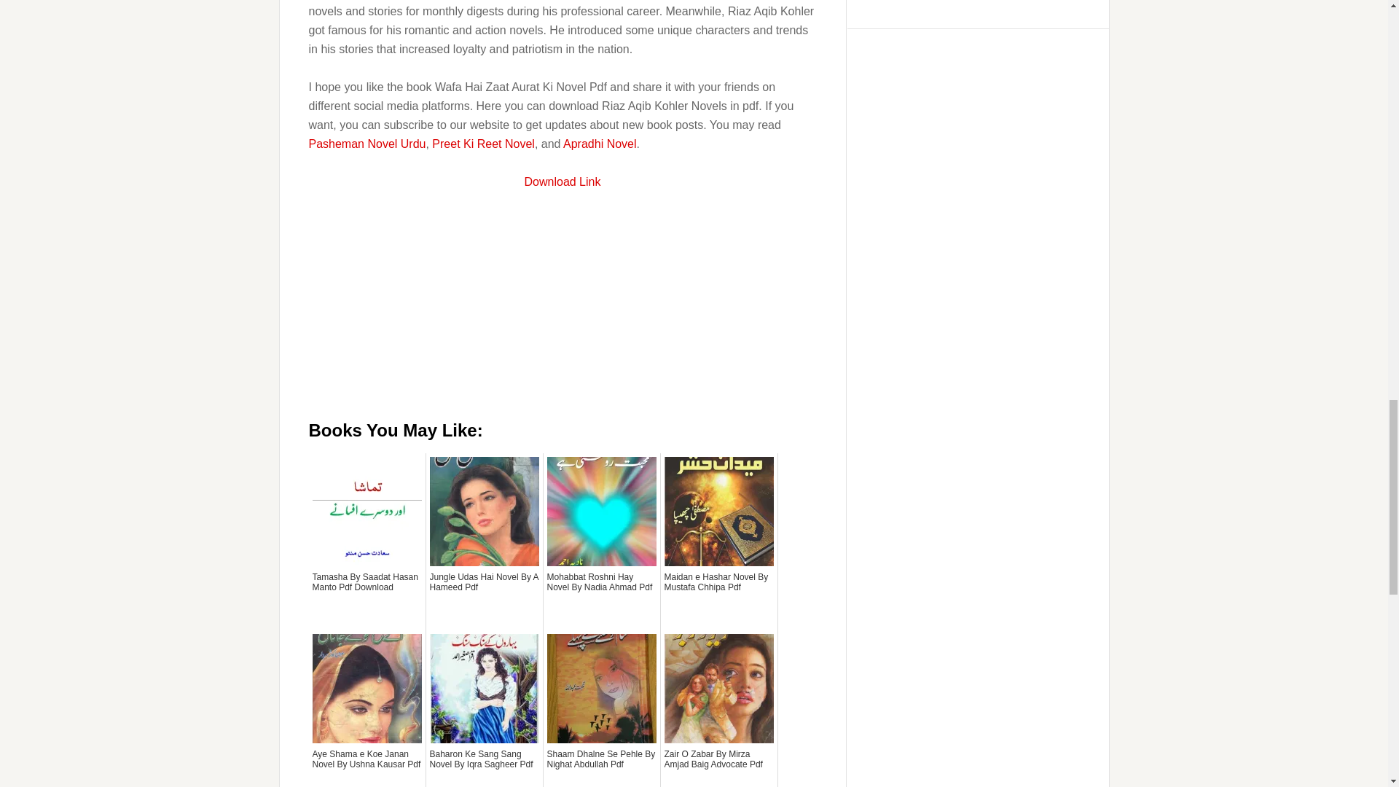 Image resolution: width=1399 pixels, height=787 pixels. I want to click on Apradhi Novel, so click(600, 144).